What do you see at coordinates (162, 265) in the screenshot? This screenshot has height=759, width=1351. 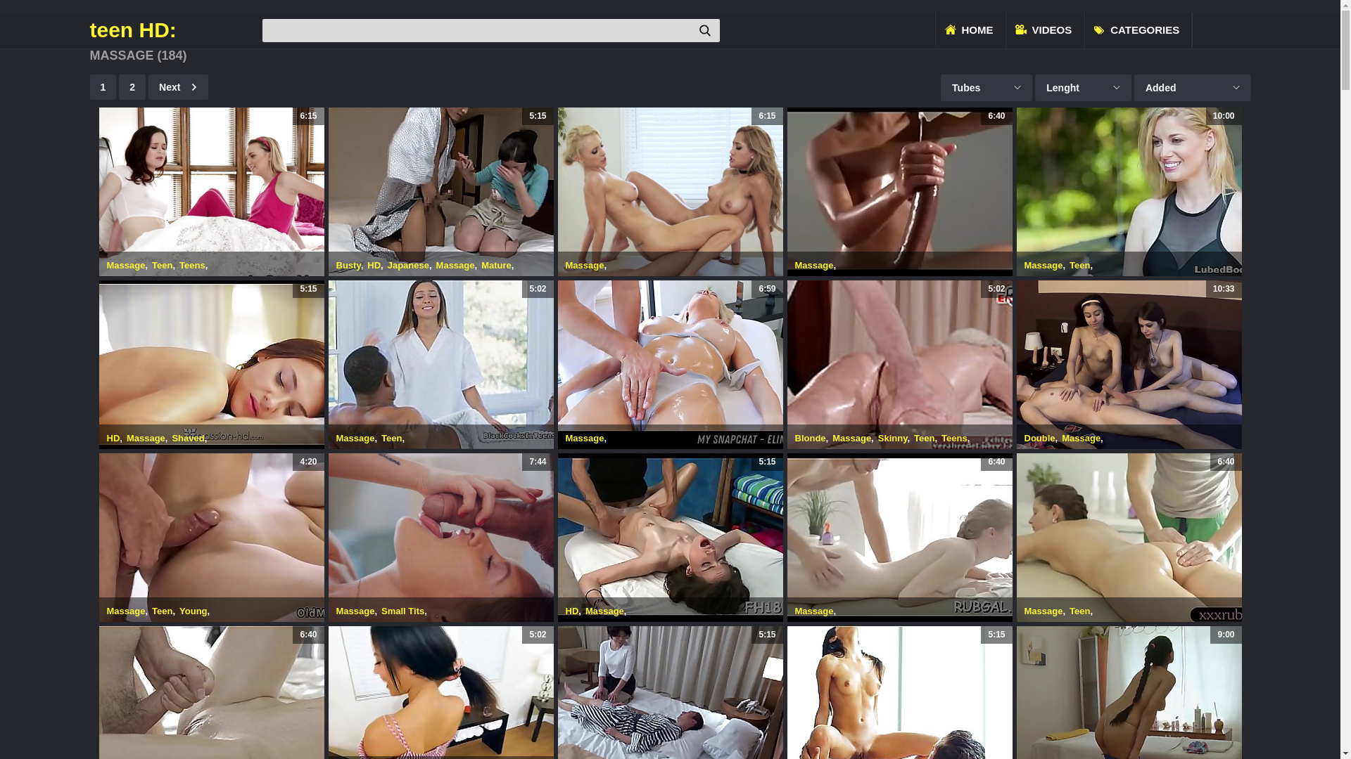 I see `Teen` at bounding box center [162, 265].